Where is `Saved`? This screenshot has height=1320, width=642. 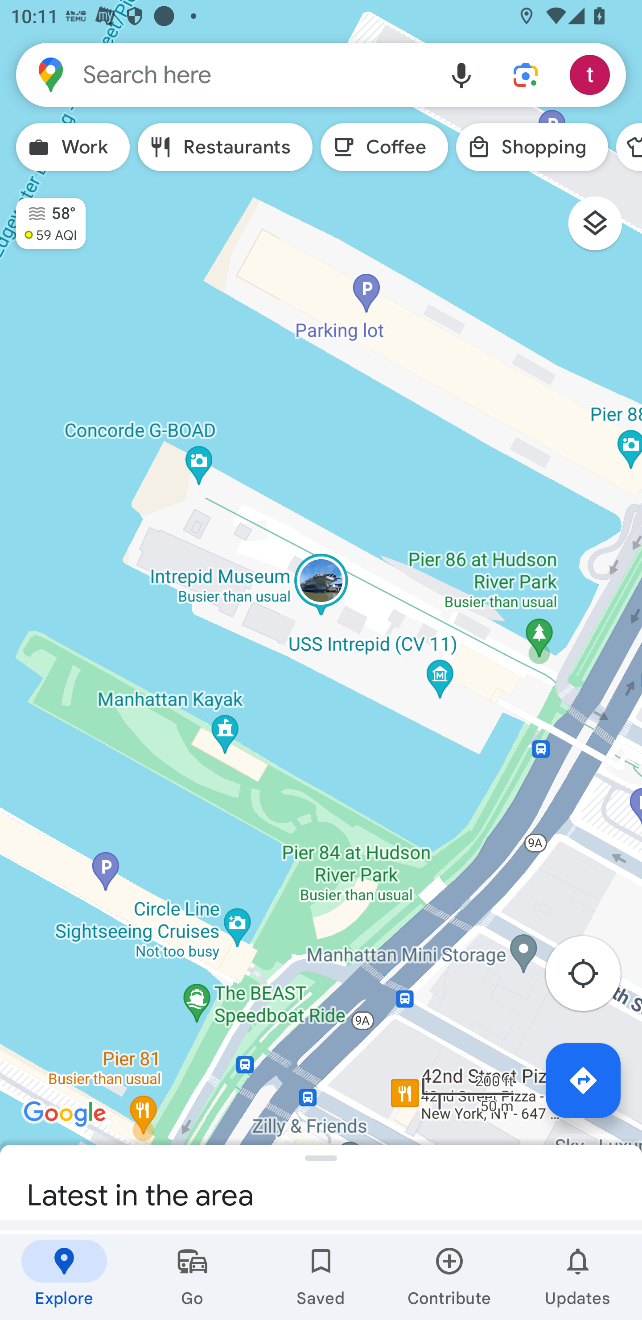 Saved is located at coordinates (321, 1277).